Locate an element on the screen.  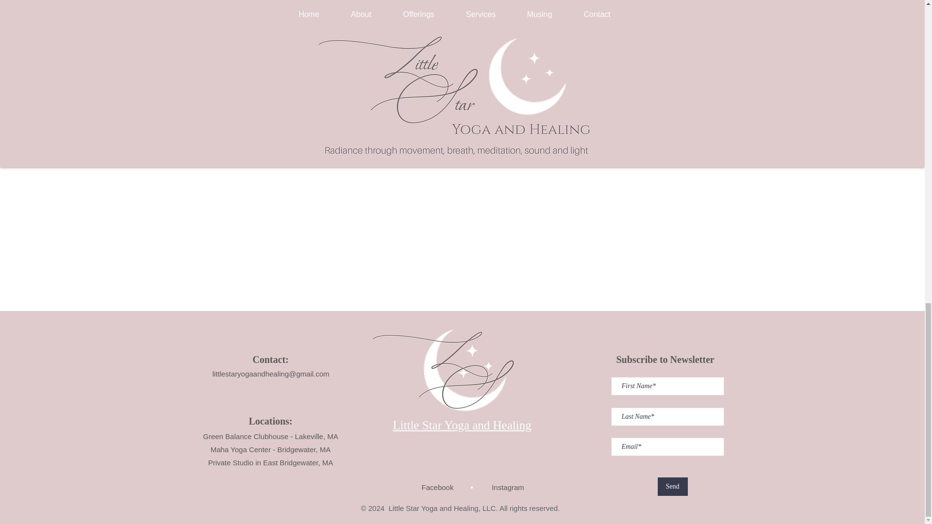
logo biz layered LSFooter.png is located at coordinates (457, 369).